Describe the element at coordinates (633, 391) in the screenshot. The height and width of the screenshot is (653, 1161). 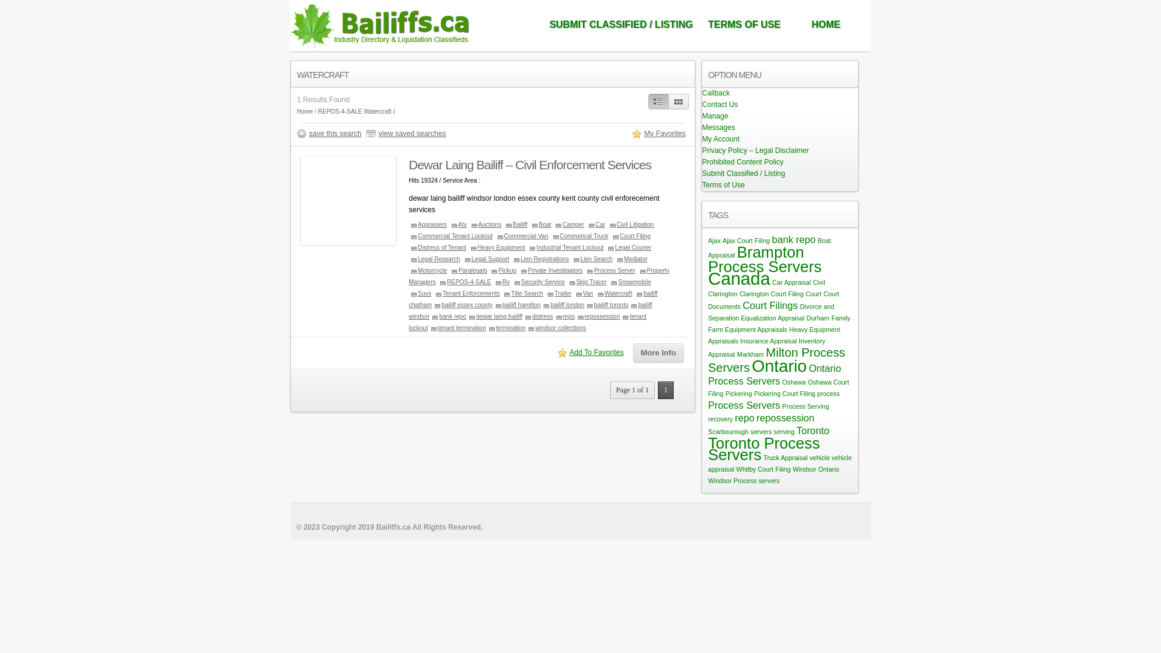
I see `Page 1 of 1` at that location.